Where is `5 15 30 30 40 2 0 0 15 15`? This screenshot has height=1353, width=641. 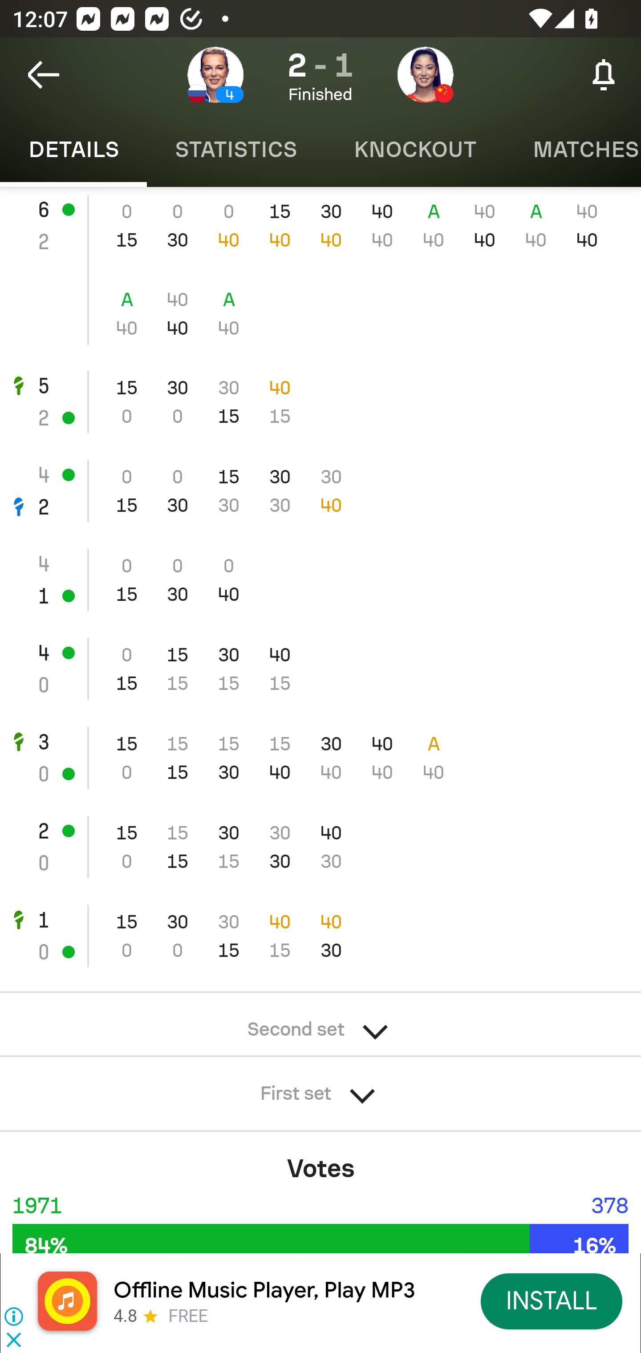 5 15 30 30 40 2 0 0 15 15 is located at coordinates (320, 401).